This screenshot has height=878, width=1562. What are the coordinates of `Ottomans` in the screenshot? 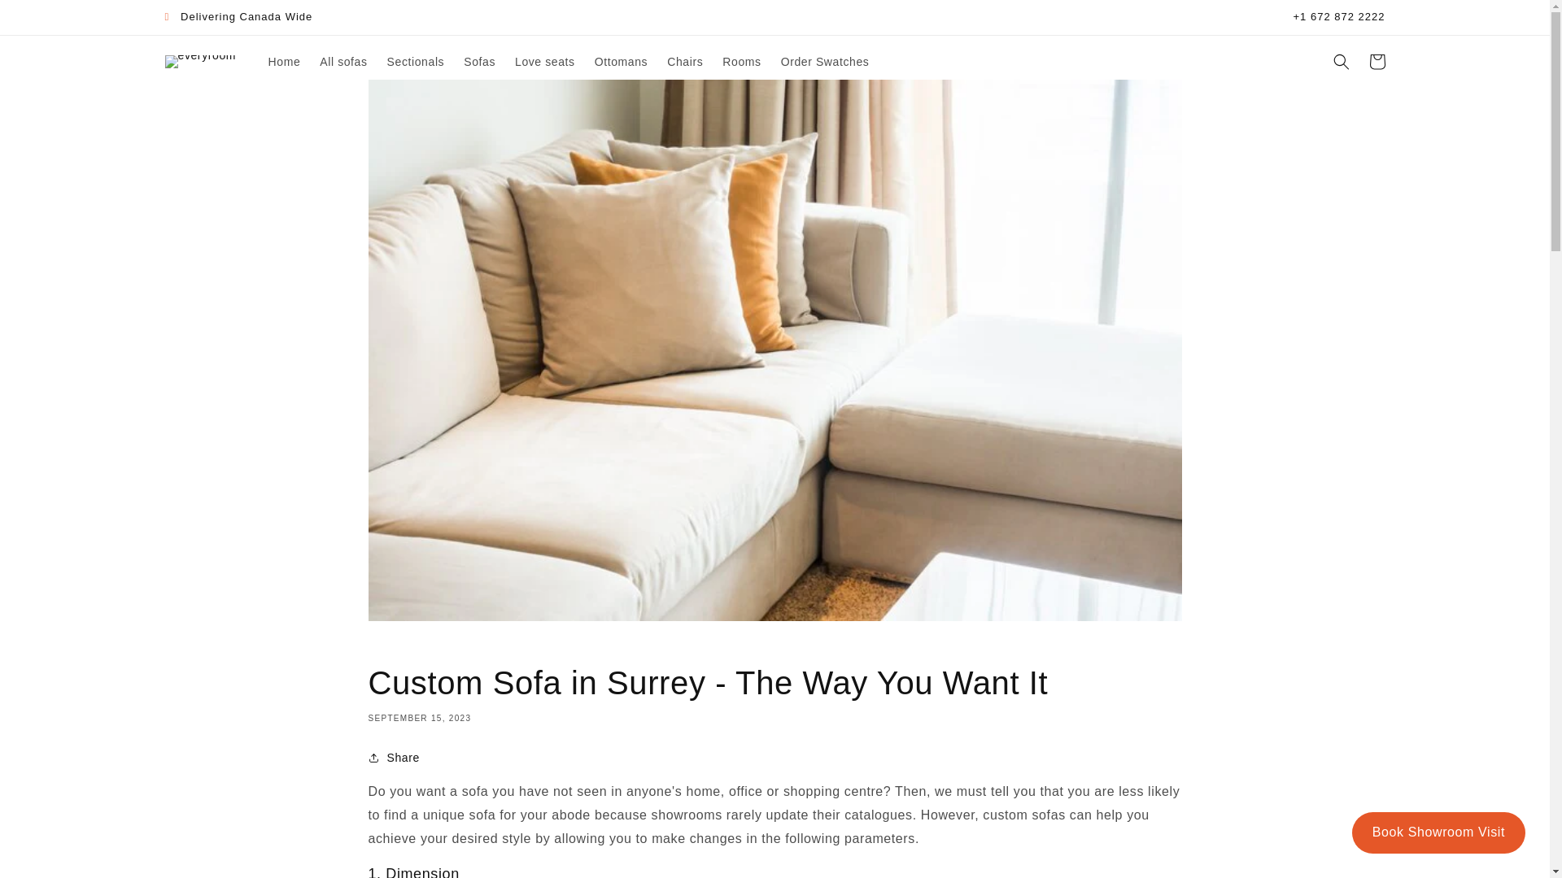 It's located at (621, 62).